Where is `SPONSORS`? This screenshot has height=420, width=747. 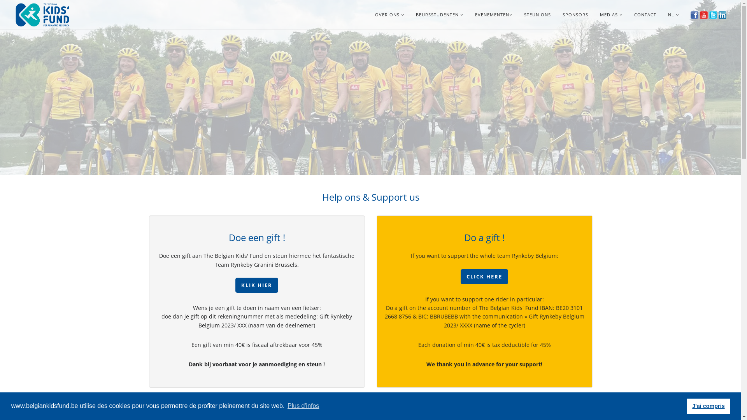 SPONSORS is located at coordinates (575, 15).